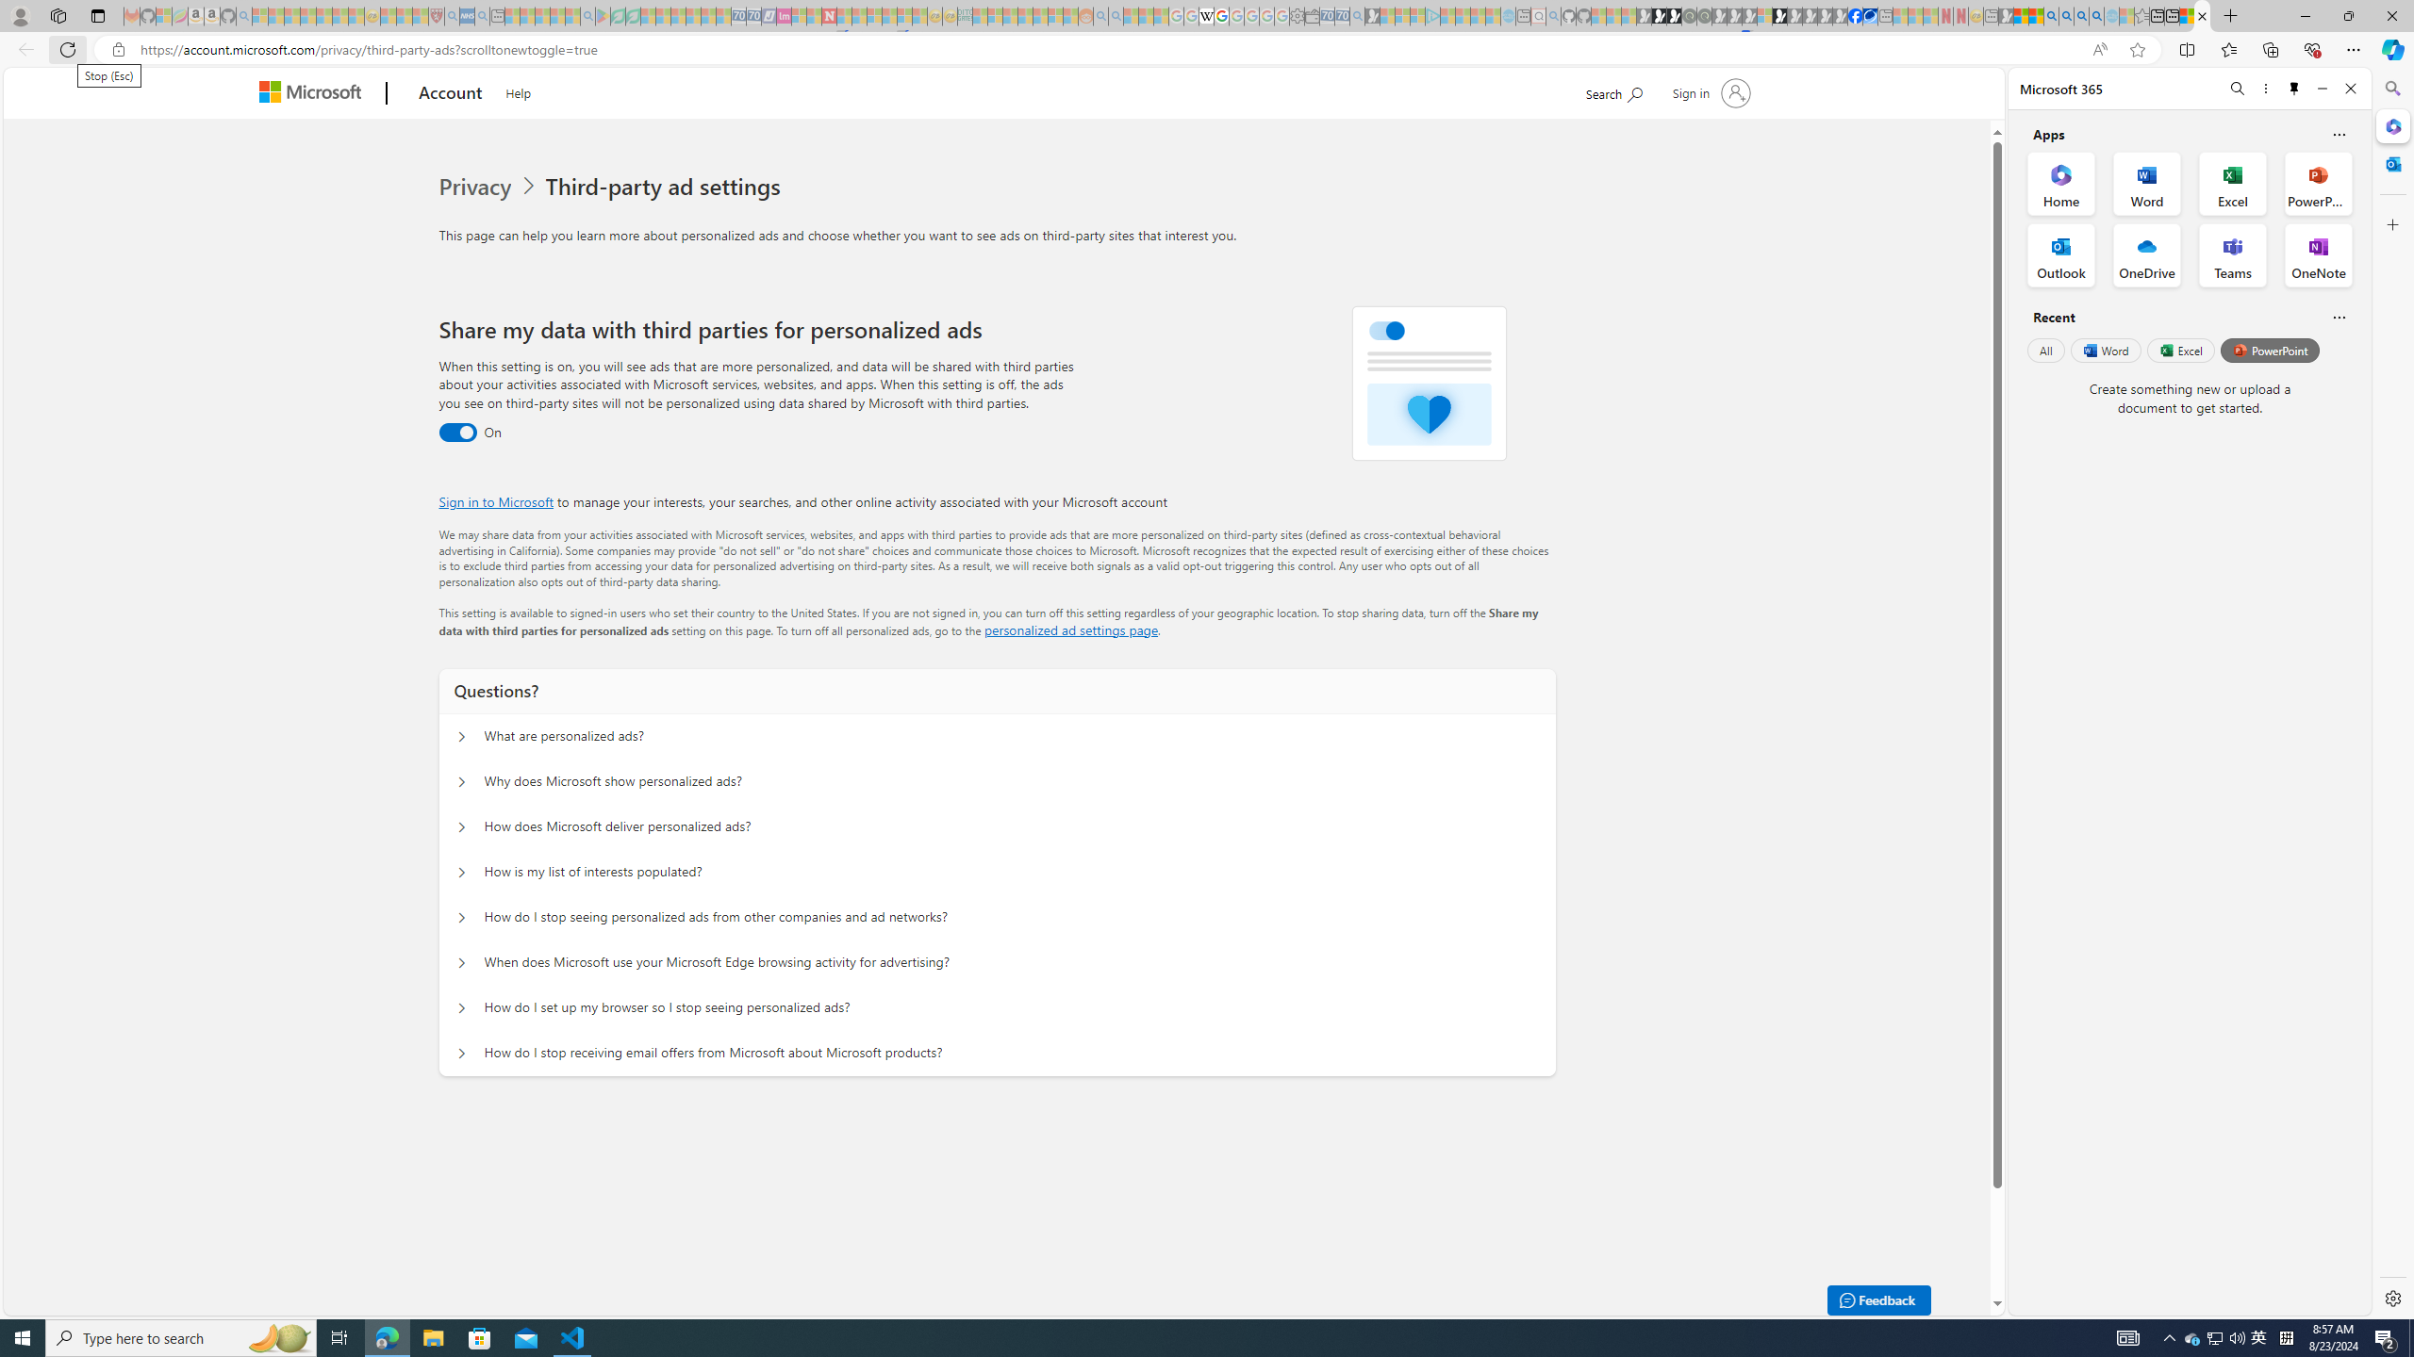 Image resolution: width=2414 pixels, height=1357 pixels. Describe the element at coordinates (437, 16) in the screenshot. I see `Robert H. Shmerling, MD - Harvard Health - Sleeping` at that location.